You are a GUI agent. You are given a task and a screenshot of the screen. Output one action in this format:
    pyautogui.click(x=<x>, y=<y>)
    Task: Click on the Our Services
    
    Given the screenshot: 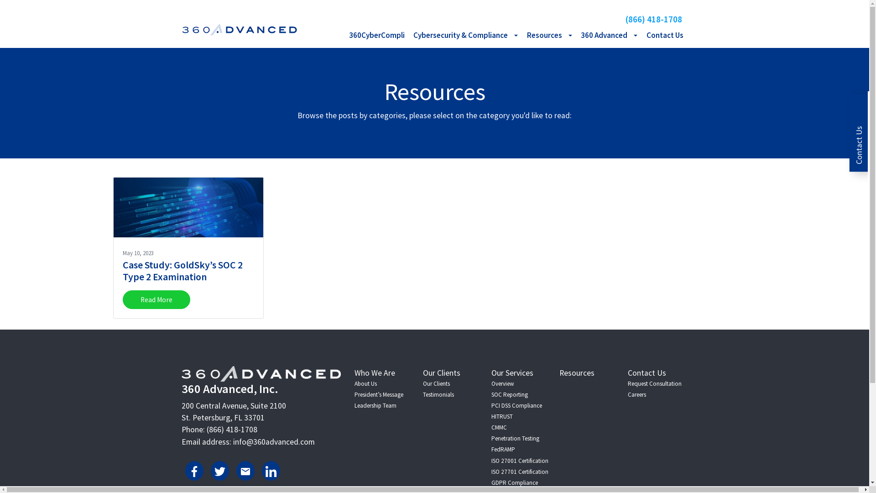 What is the action you would take?
    pyautogui.click(x=512, y=373)
    